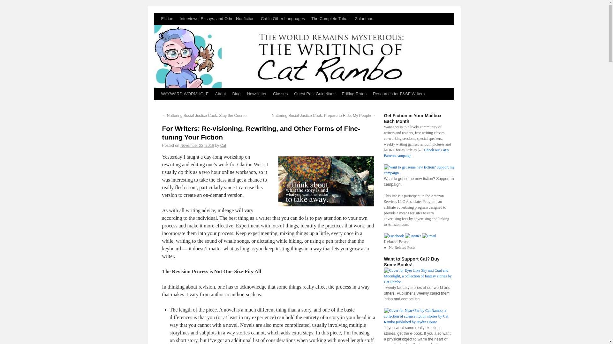 The height and width of the screenshot is (344, 613). What do you see at coordinates (185, 94) in the screenshot?
I see `WAYWARD WORMHOLE` at bounding box center [185, 94].